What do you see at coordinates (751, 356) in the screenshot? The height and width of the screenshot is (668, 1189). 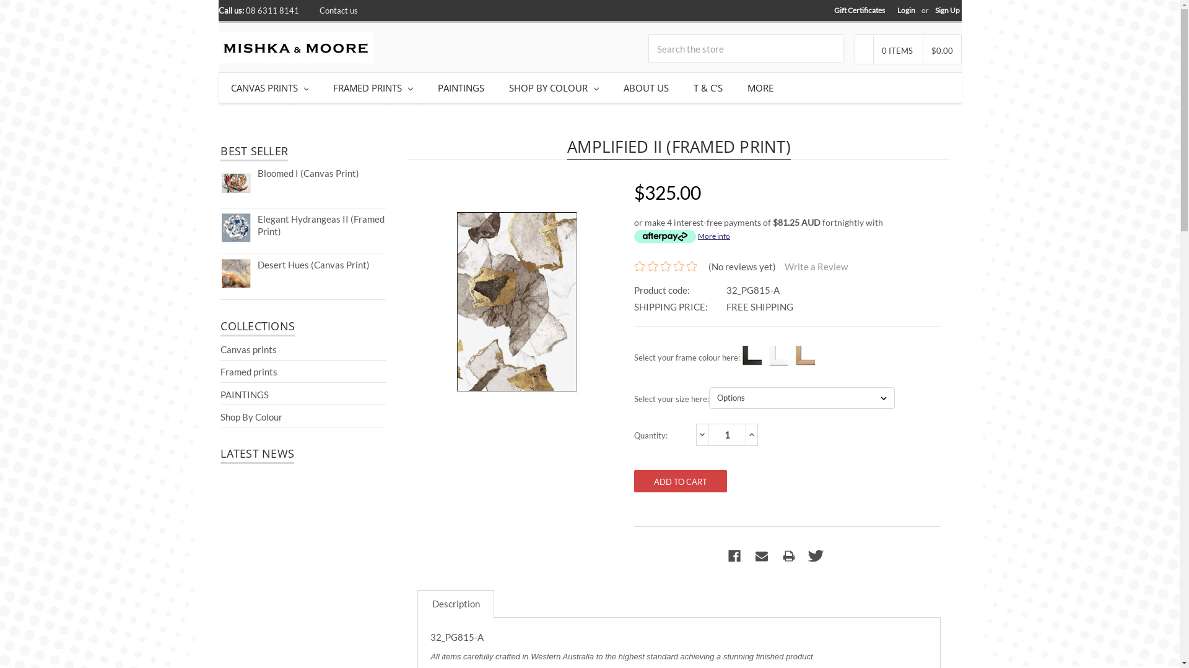 I see `Black` at bounding box center [751, 356].